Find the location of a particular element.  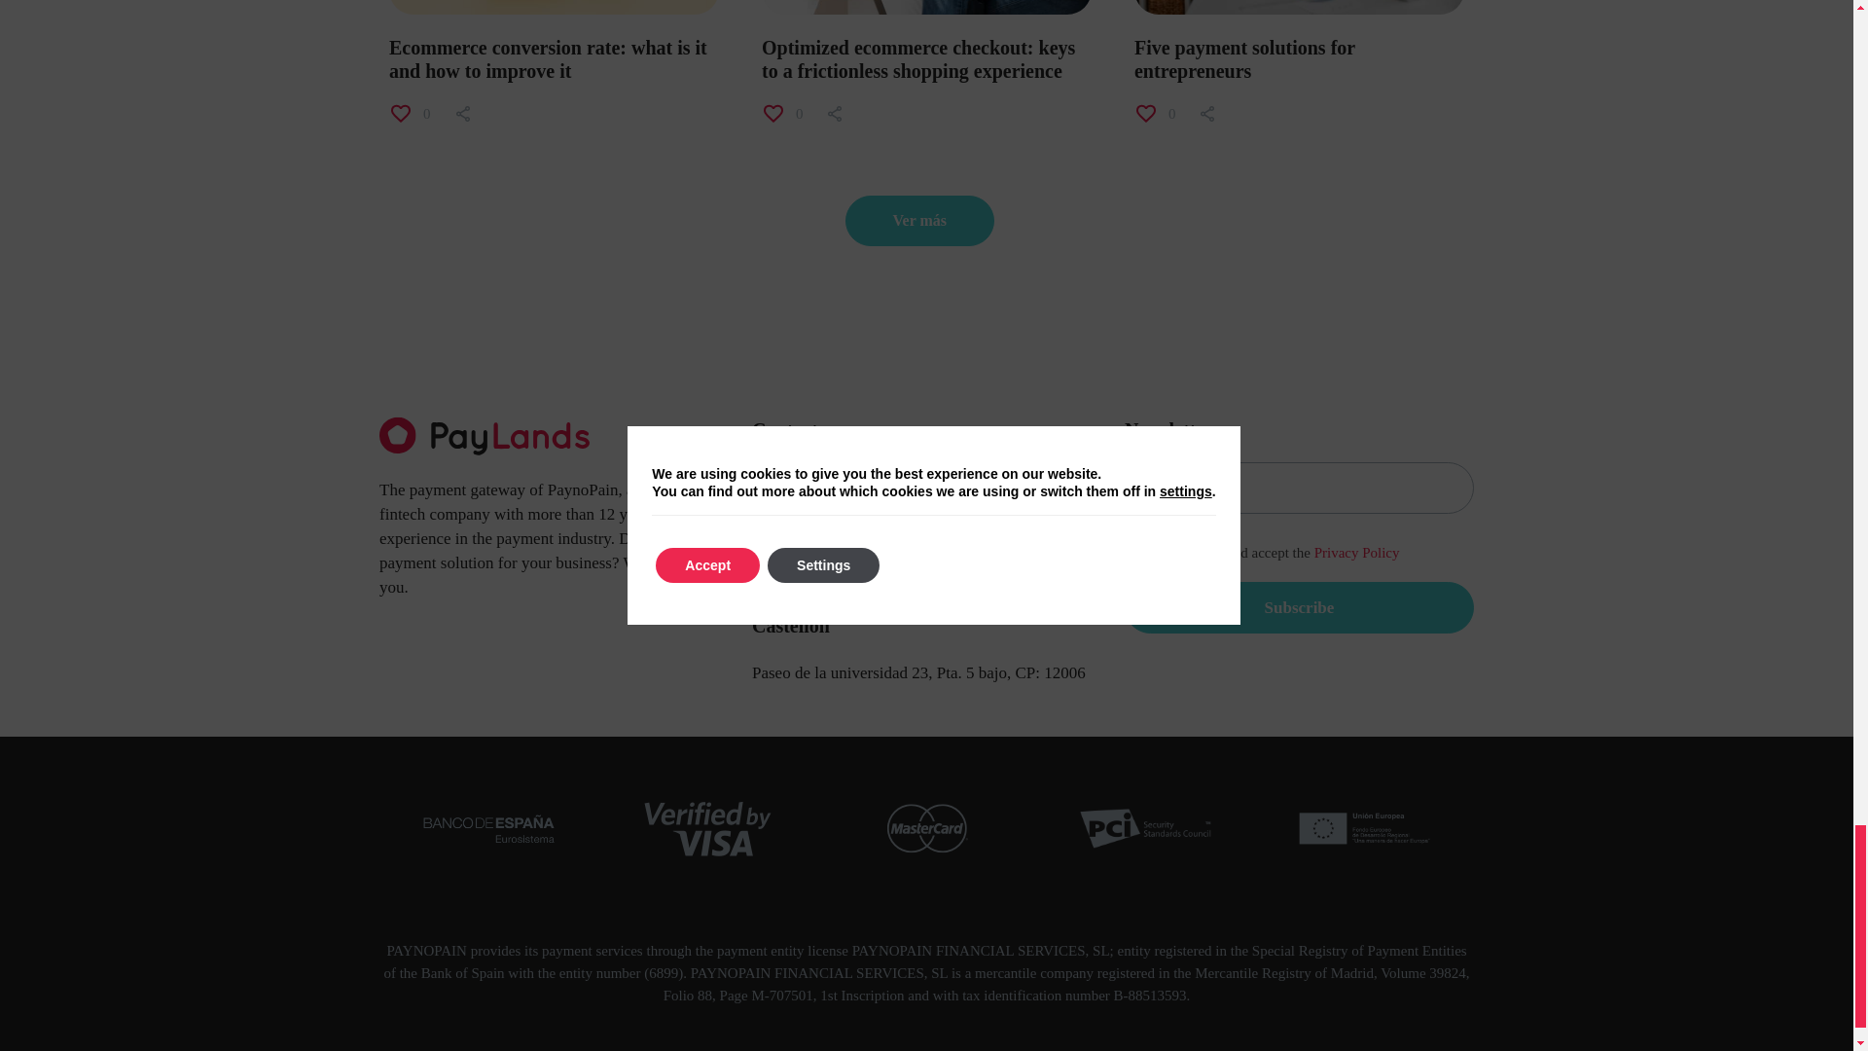

Subscribe is located at coordinates (1298, 607).